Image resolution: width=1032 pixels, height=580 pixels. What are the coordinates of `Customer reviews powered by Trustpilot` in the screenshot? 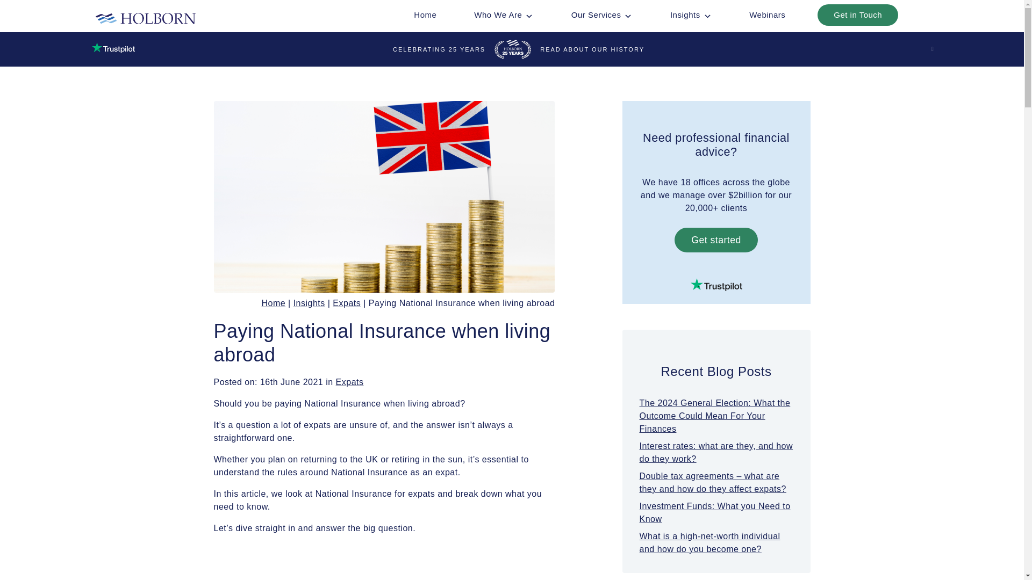 It's located at (716, 285).